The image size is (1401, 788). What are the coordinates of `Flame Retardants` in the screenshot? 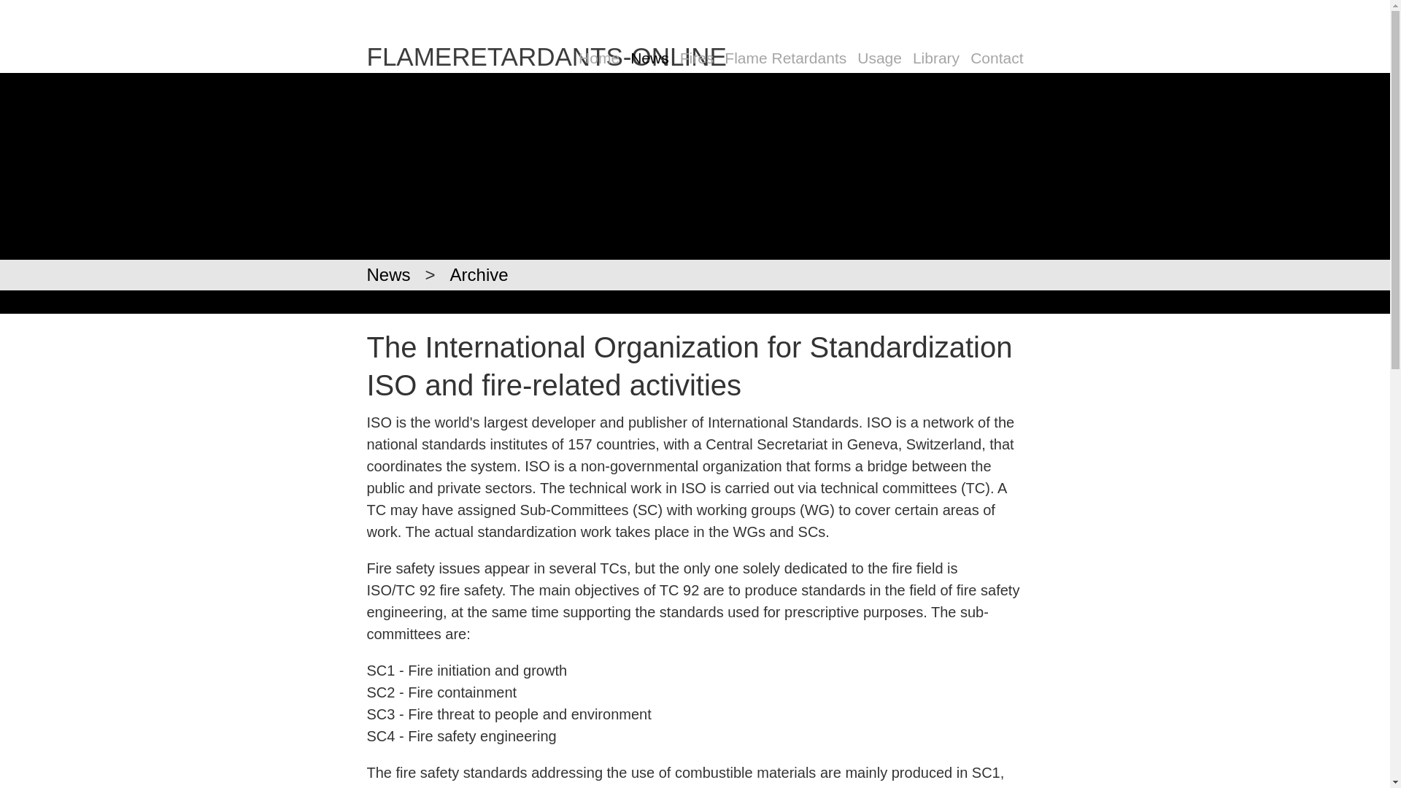 It's located at (785, 58).